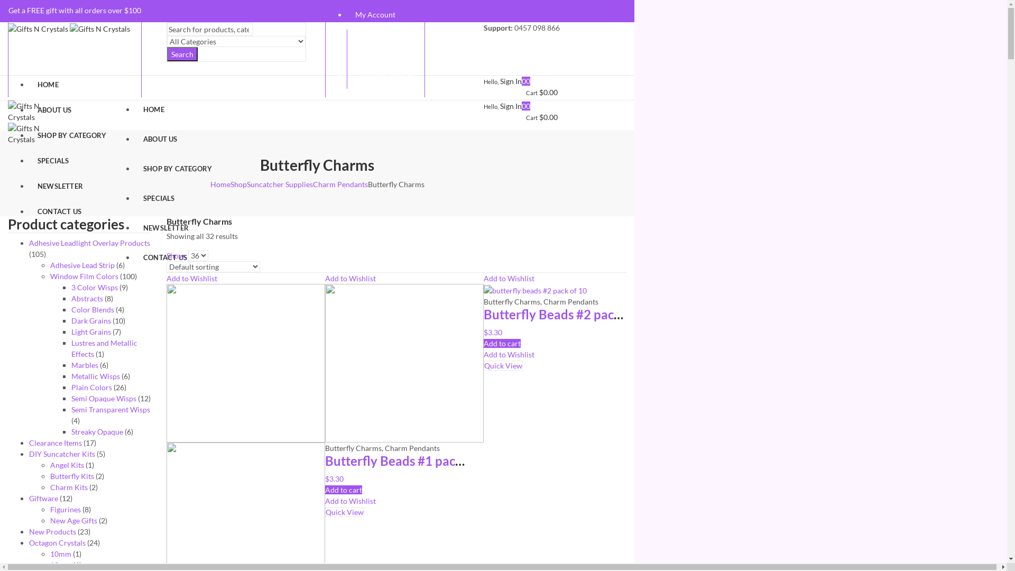 The image size is (1015, 571). Describe the element at coordinates (72, 215) in the screenshot. I see `CONTACT US` at that location.